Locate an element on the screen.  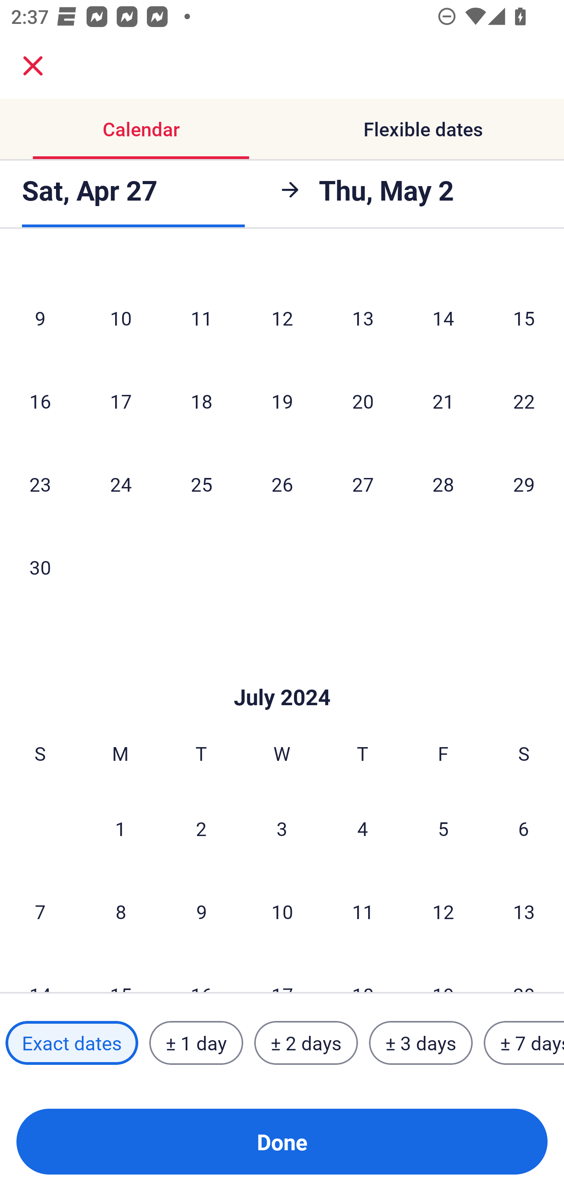
± 2 days is located at coordinates (306, 1043).